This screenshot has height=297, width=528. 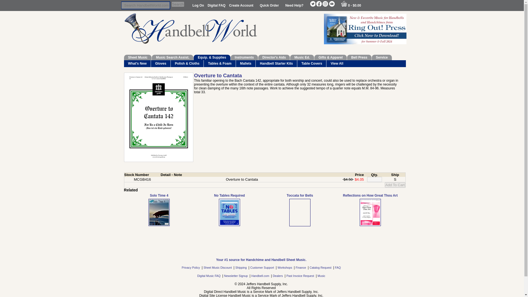 What do you see at coordinates (137, 57) in the screenshot?
I see `Sheet Music` at bounding box center [137, 57].